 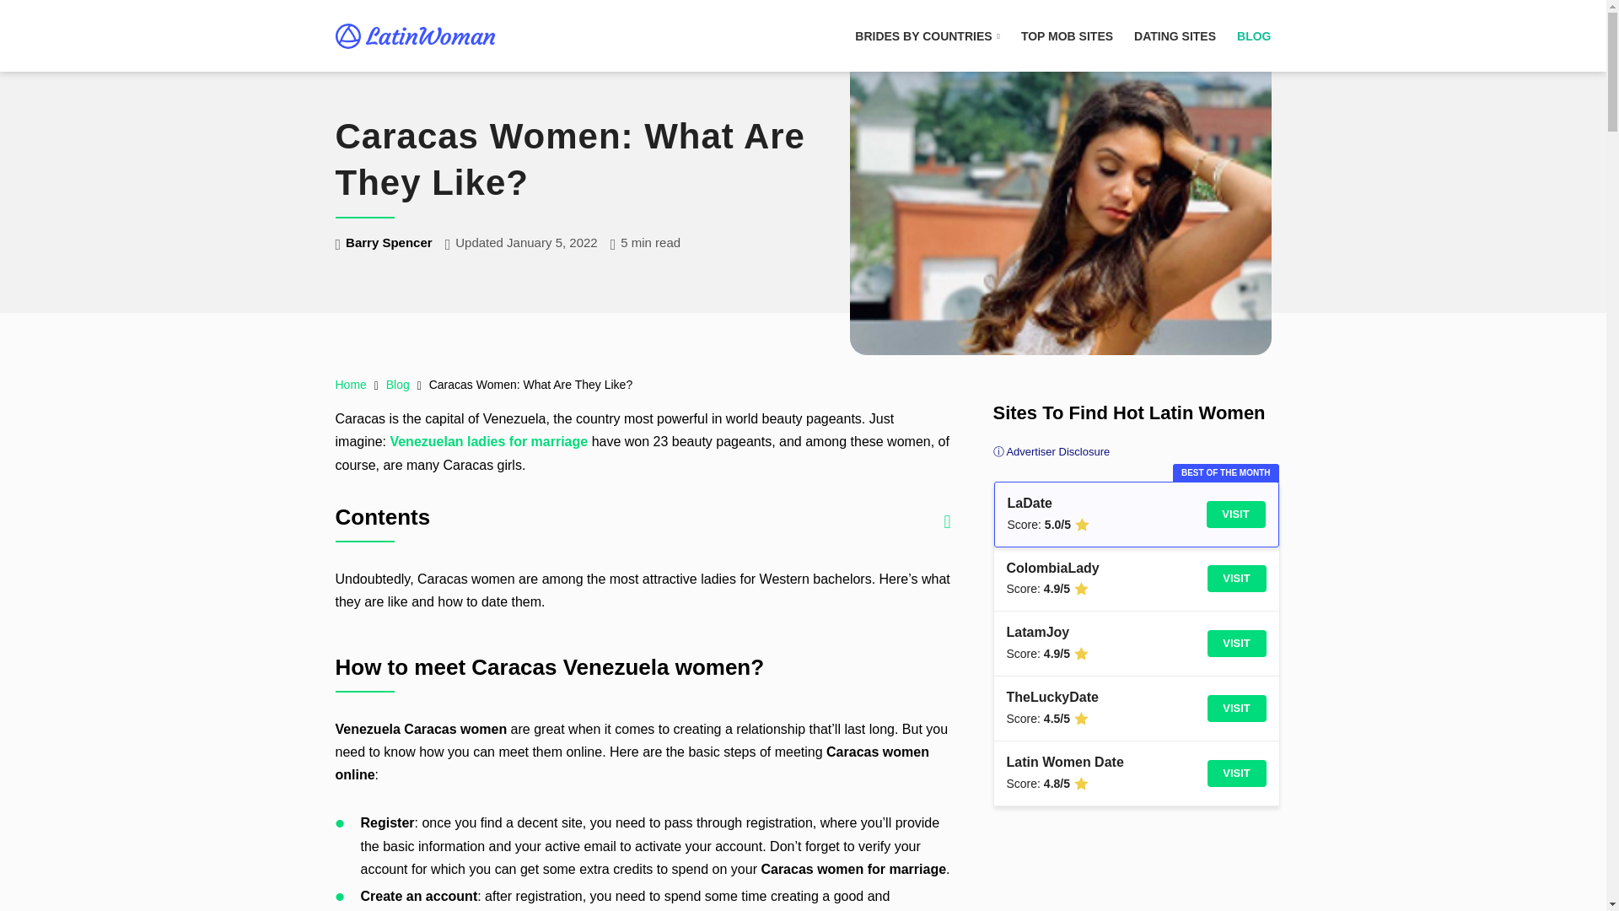 What do you see at coordinates (488, 442) in the screenshot?
I see `Venezuelan ladies for marriage` at bounding box center [488, 442].